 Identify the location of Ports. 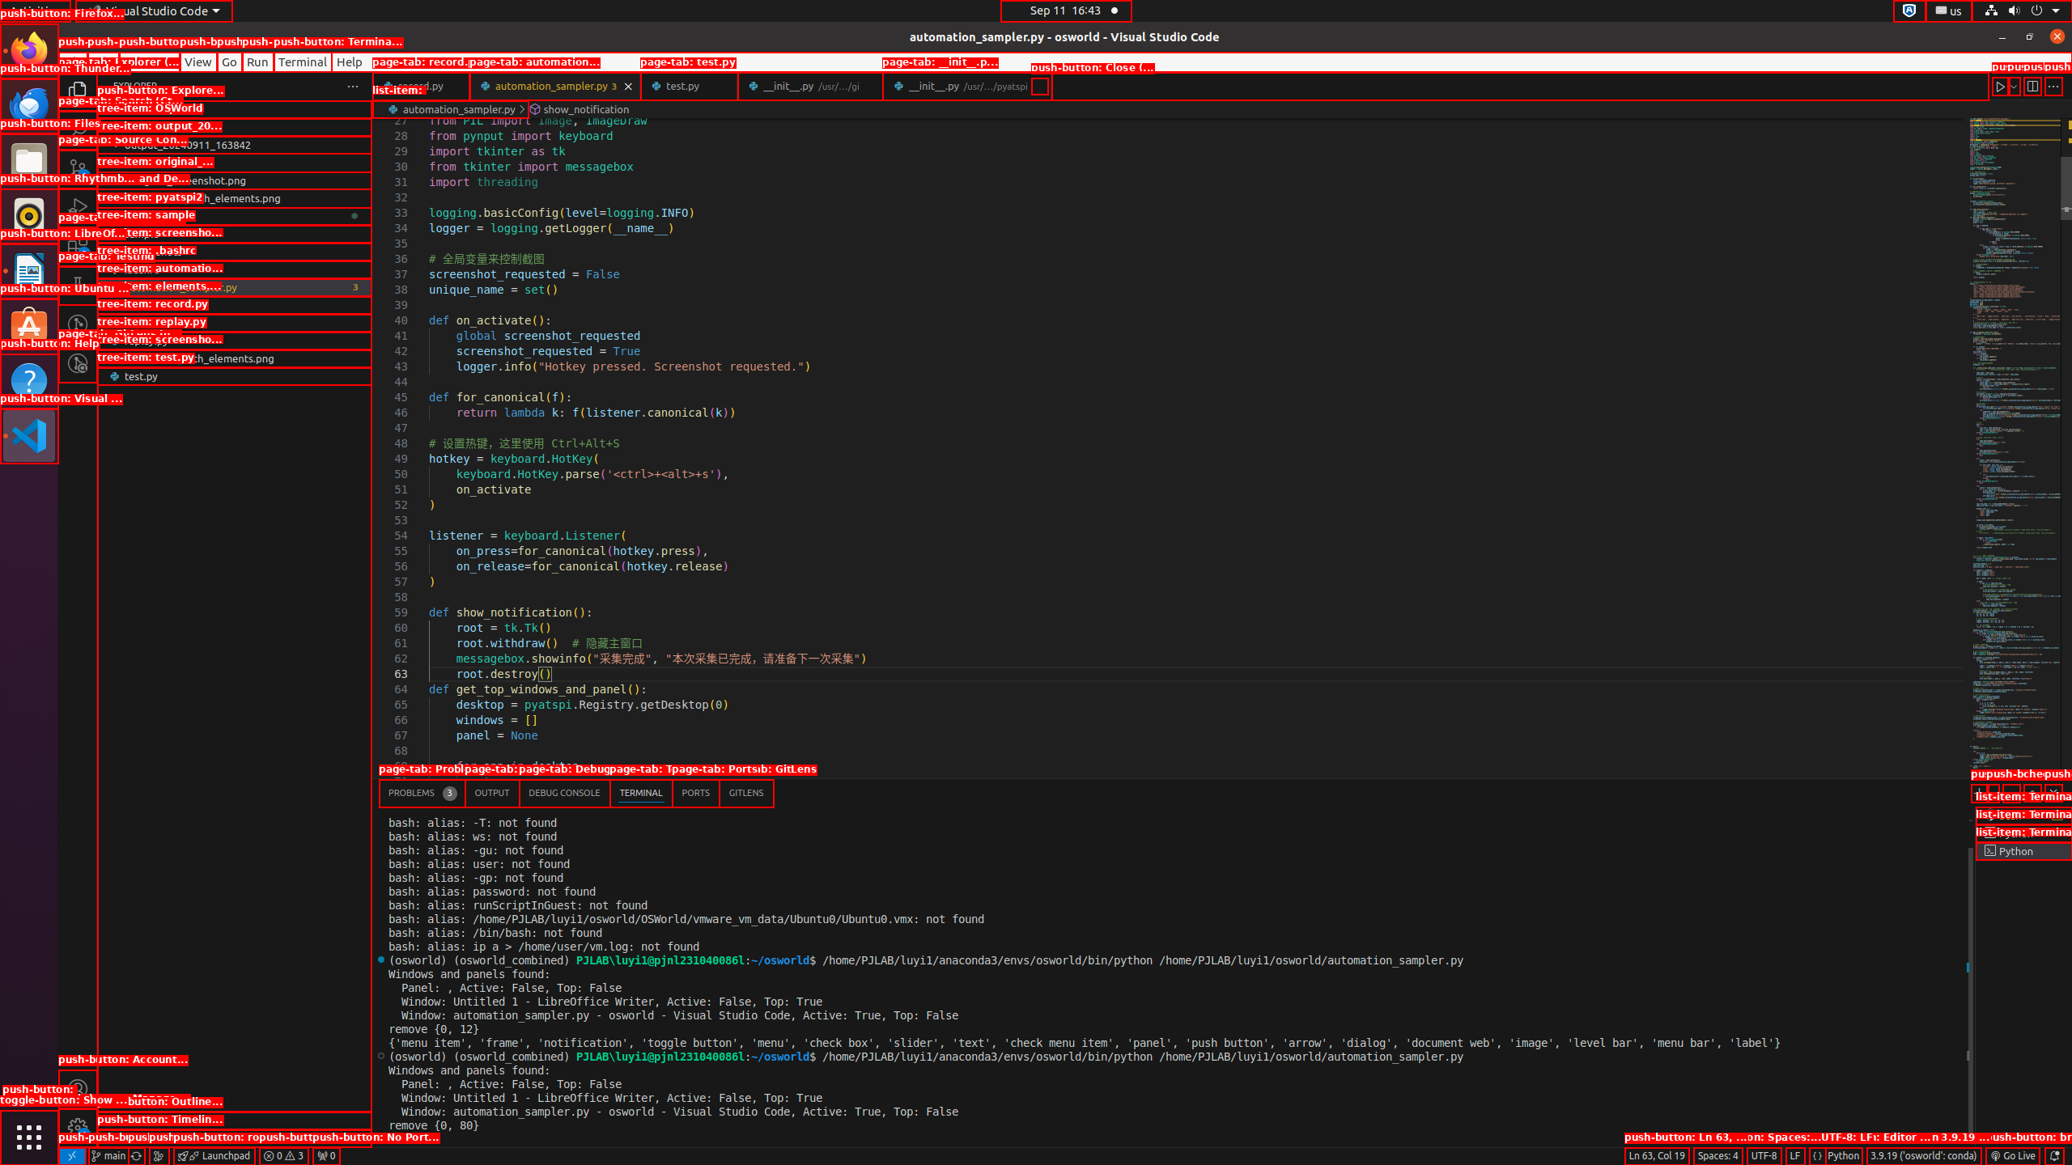
(696, 793).